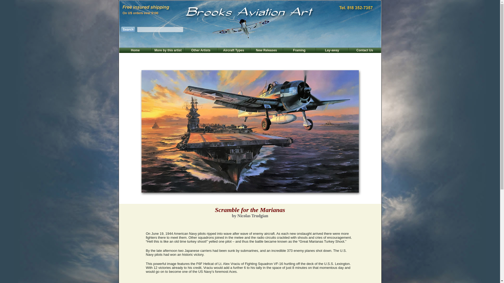 The image size is (504, 283). What do you see at coordinates (266, 50) in the screenshot?
I see `New Releases` at bounding box center [266, 50].